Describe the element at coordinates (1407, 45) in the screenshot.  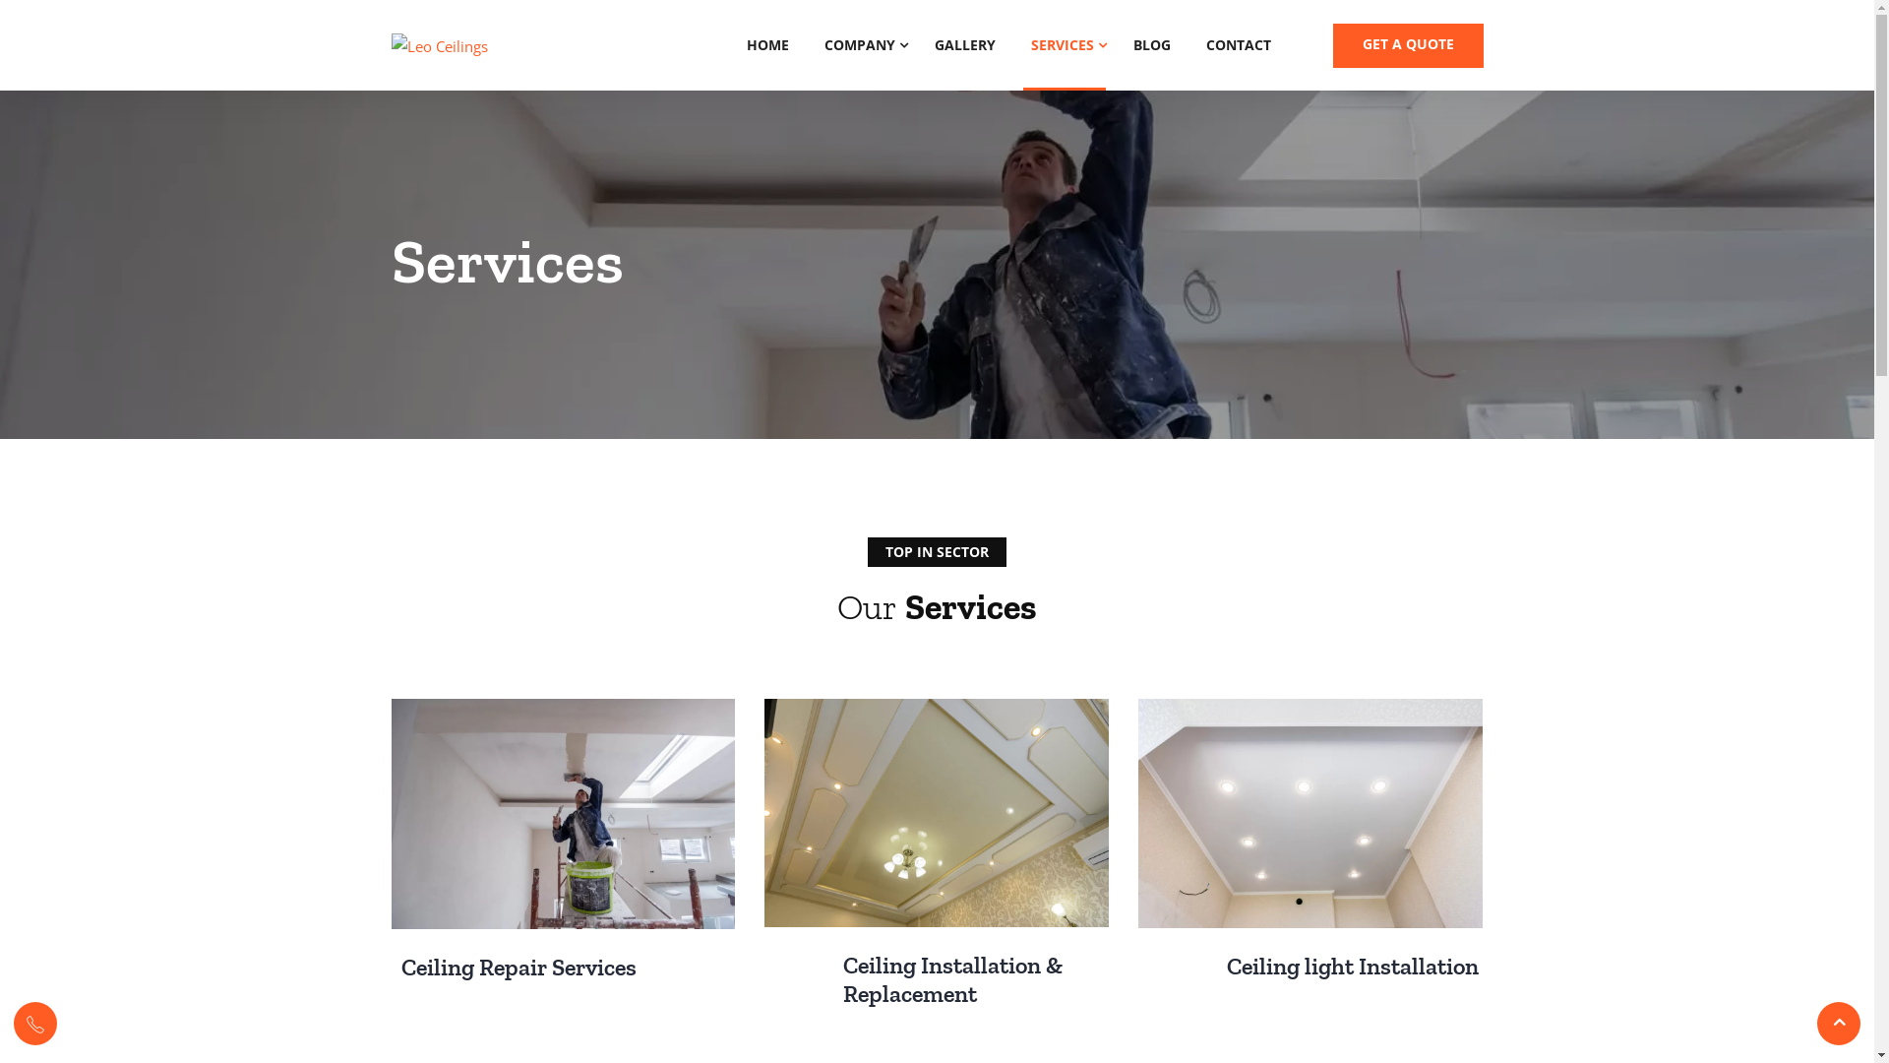
I see `GET A QUOTE` at that location.